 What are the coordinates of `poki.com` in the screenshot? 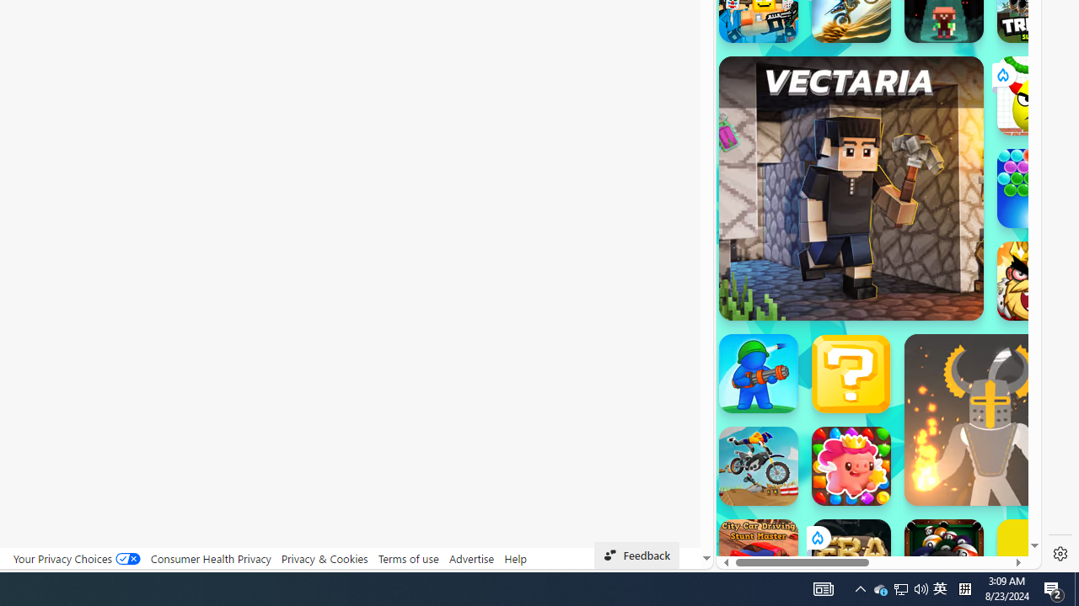 It's located at (921, 284).